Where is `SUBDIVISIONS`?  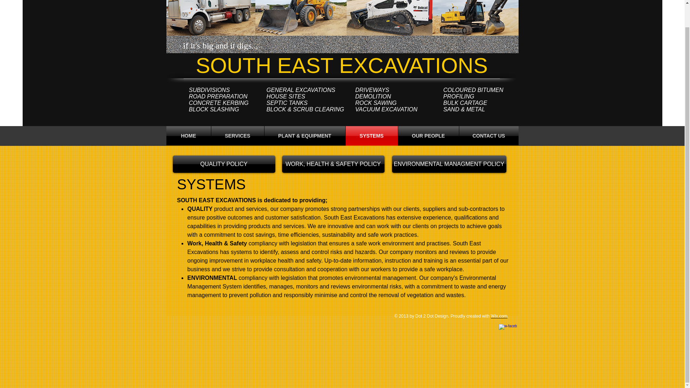 SUBDIVISIONS is located at coordinates (209, 90).